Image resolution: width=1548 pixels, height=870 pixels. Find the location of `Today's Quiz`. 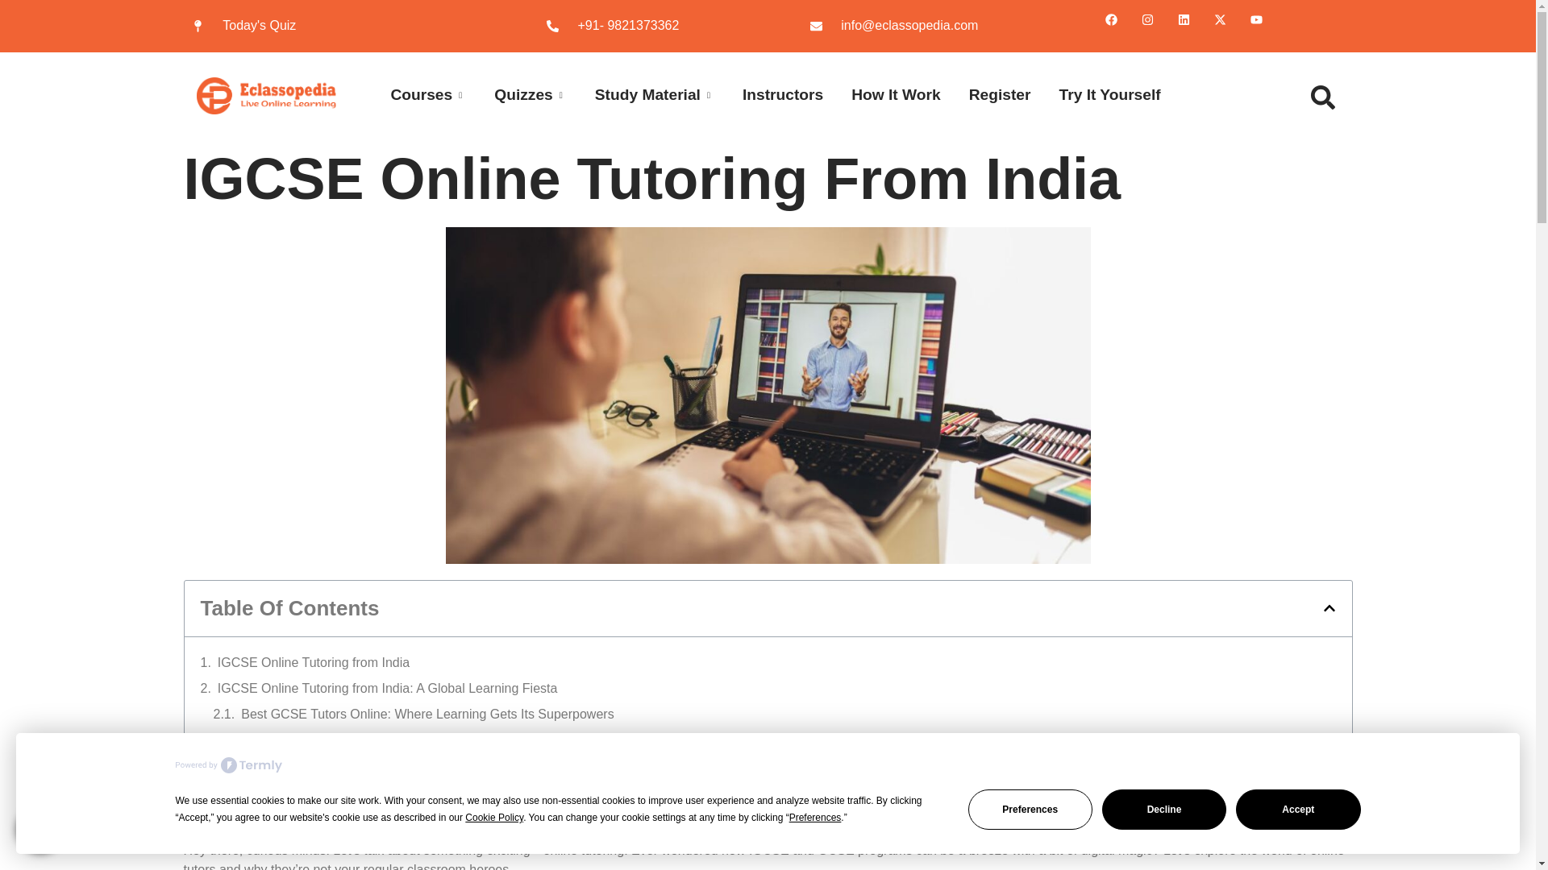

Today's Quiz is located at coordinates (337, 26).